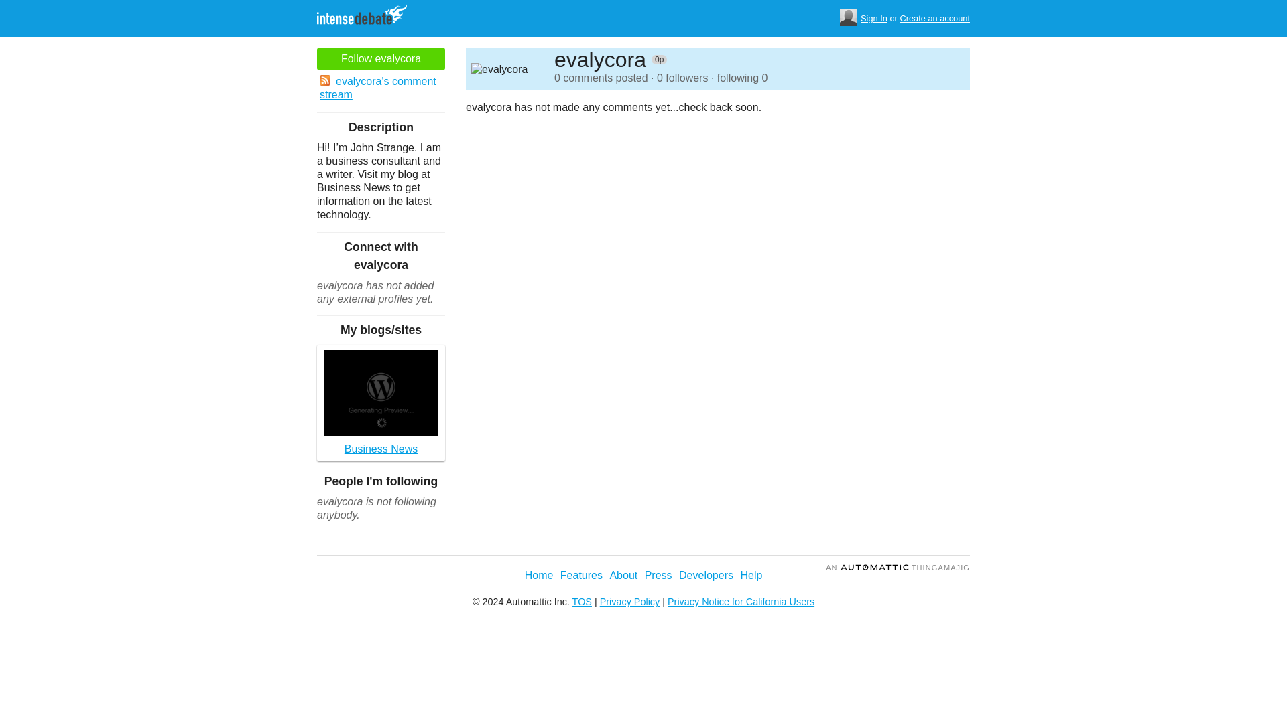 The width and height of the screenshot is (1287, 723). What do you see at coordinates (658, 576) in the screenshot?
I see `Press` at bounding box center [658, 576].